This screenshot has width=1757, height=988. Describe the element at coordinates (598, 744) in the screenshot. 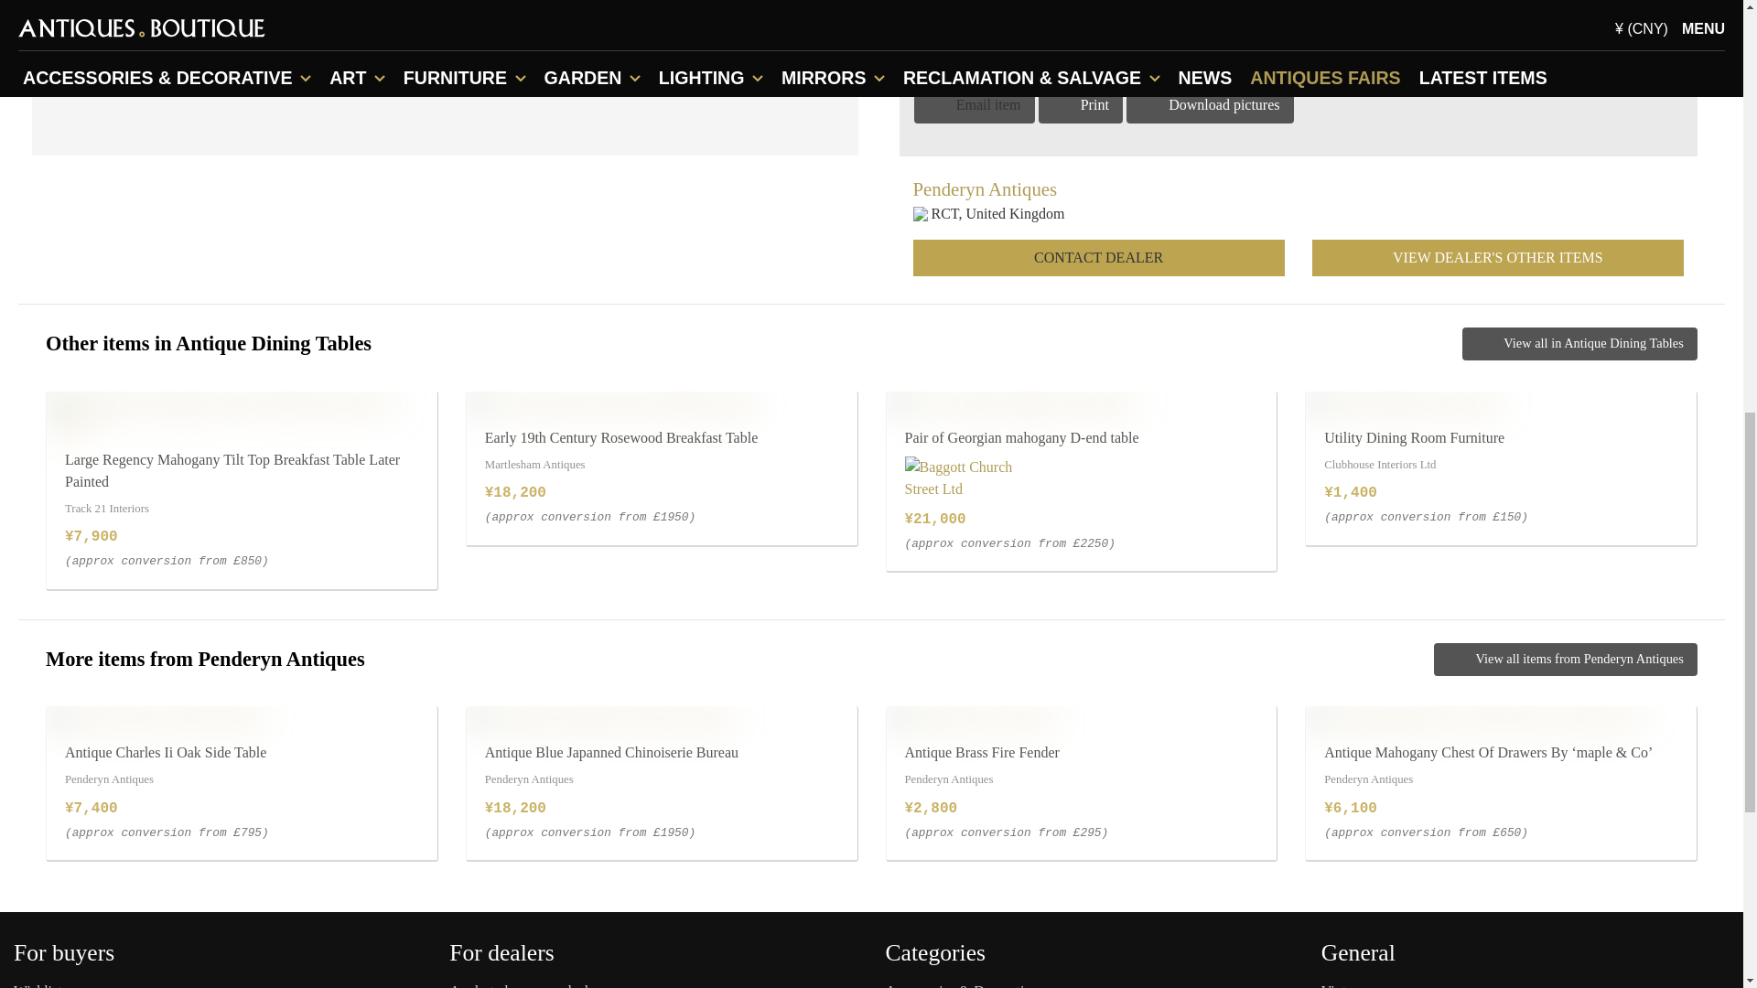

I see `Antique Pitch Pine Railway Station Bench` at that location.